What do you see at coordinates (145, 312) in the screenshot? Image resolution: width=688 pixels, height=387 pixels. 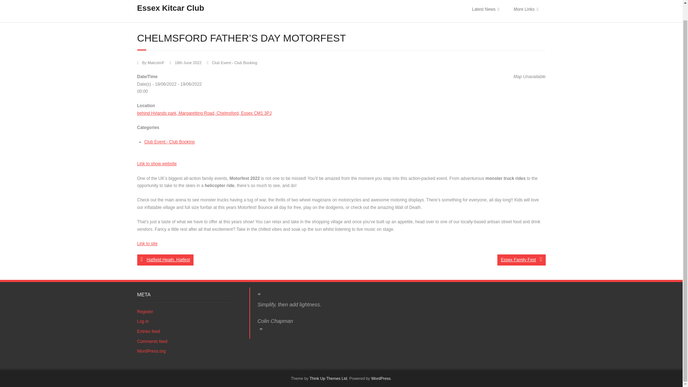 I see `Register` at bounding box center [145, 312].